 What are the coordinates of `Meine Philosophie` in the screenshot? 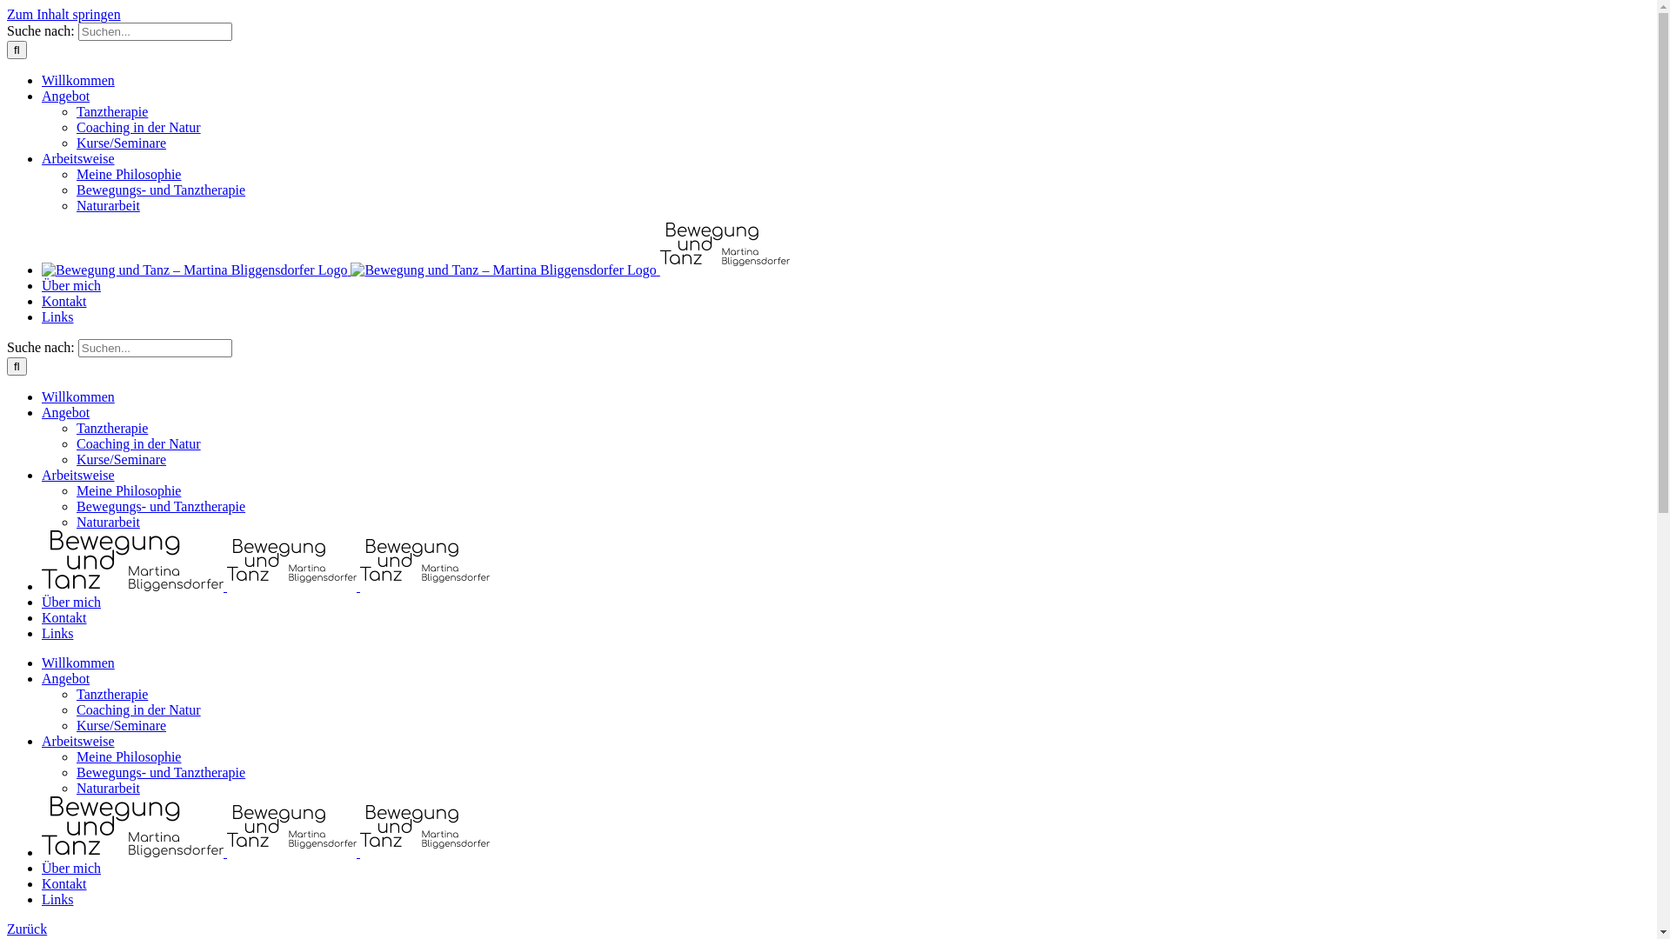 It's located at (129, 174).